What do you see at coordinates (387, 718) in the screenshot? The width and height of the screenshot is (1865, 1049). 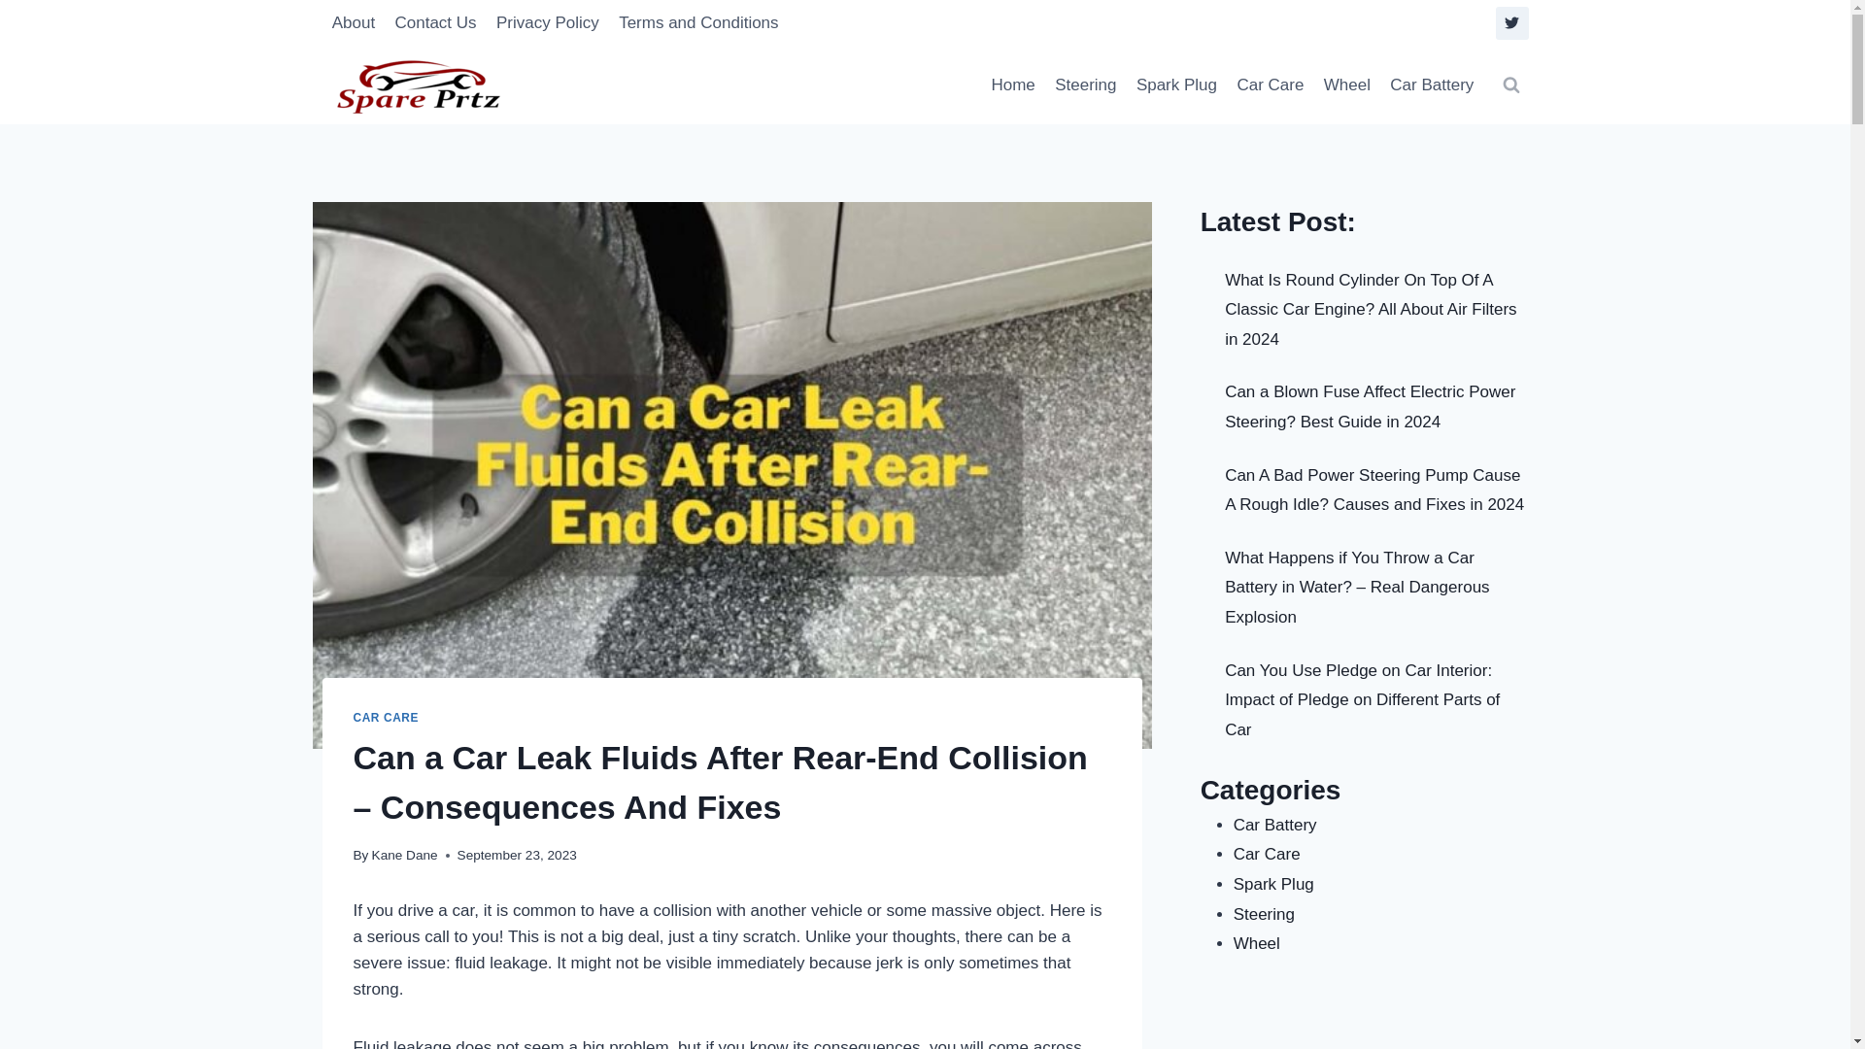 I see `CAR CARE` at bounding box center [387, 718].